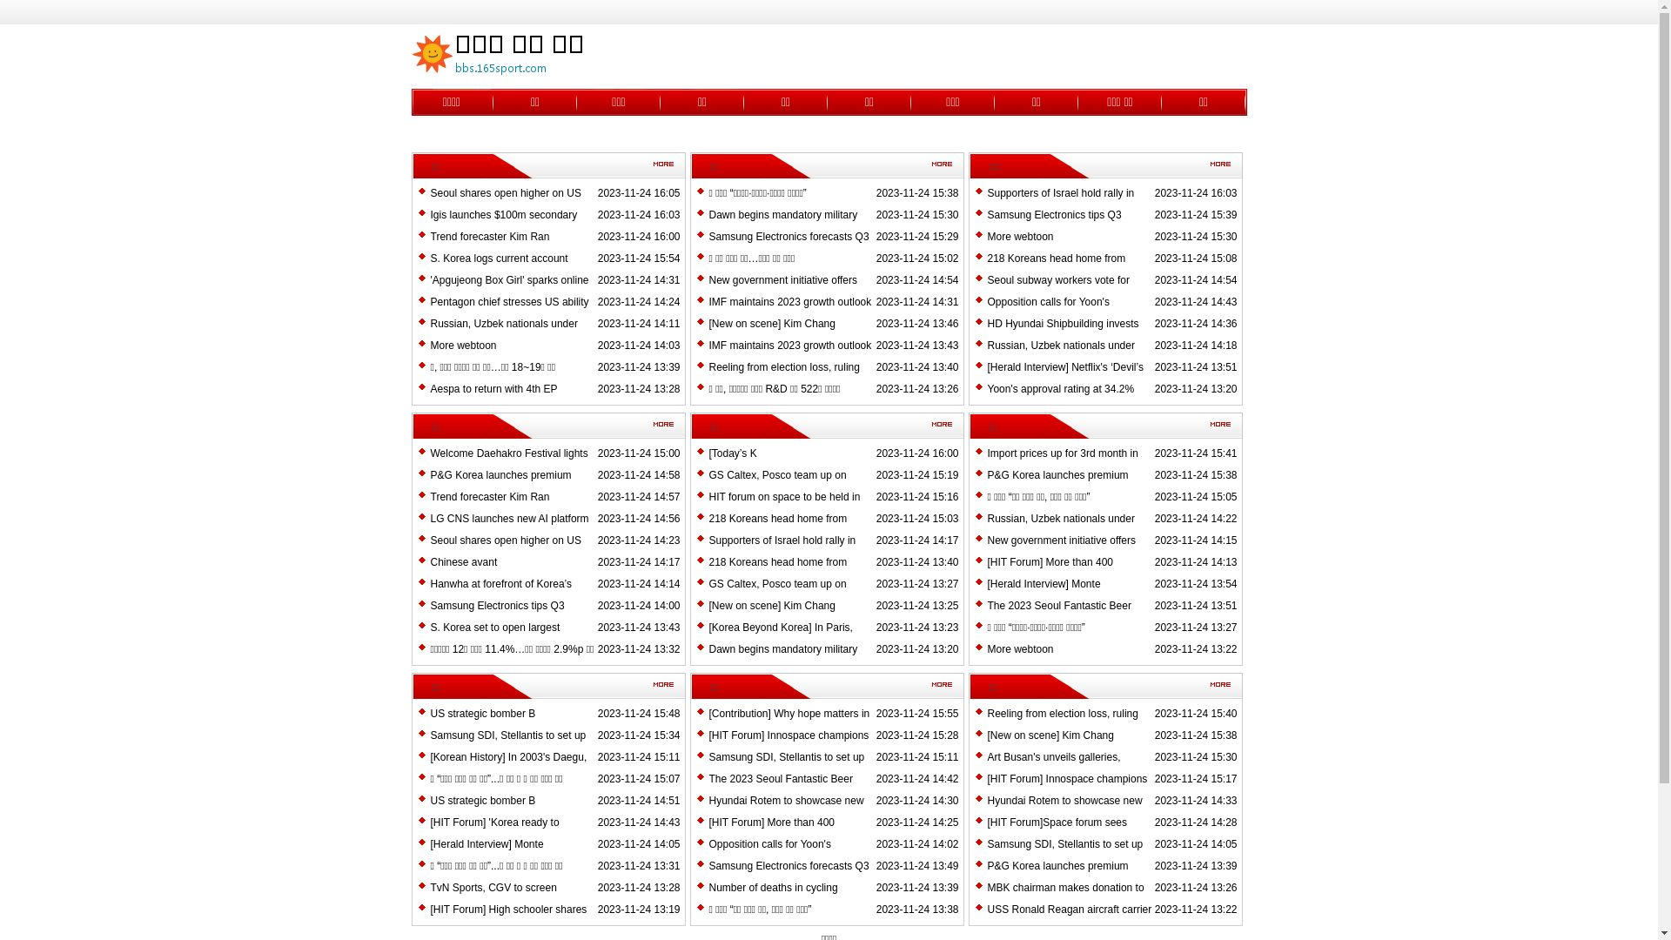  What do you see at coordinates (777, 573) in the screenshot?
I see `218 Koreans head home from Israel: Foreign Ministry` at bounding box center [777, 573].